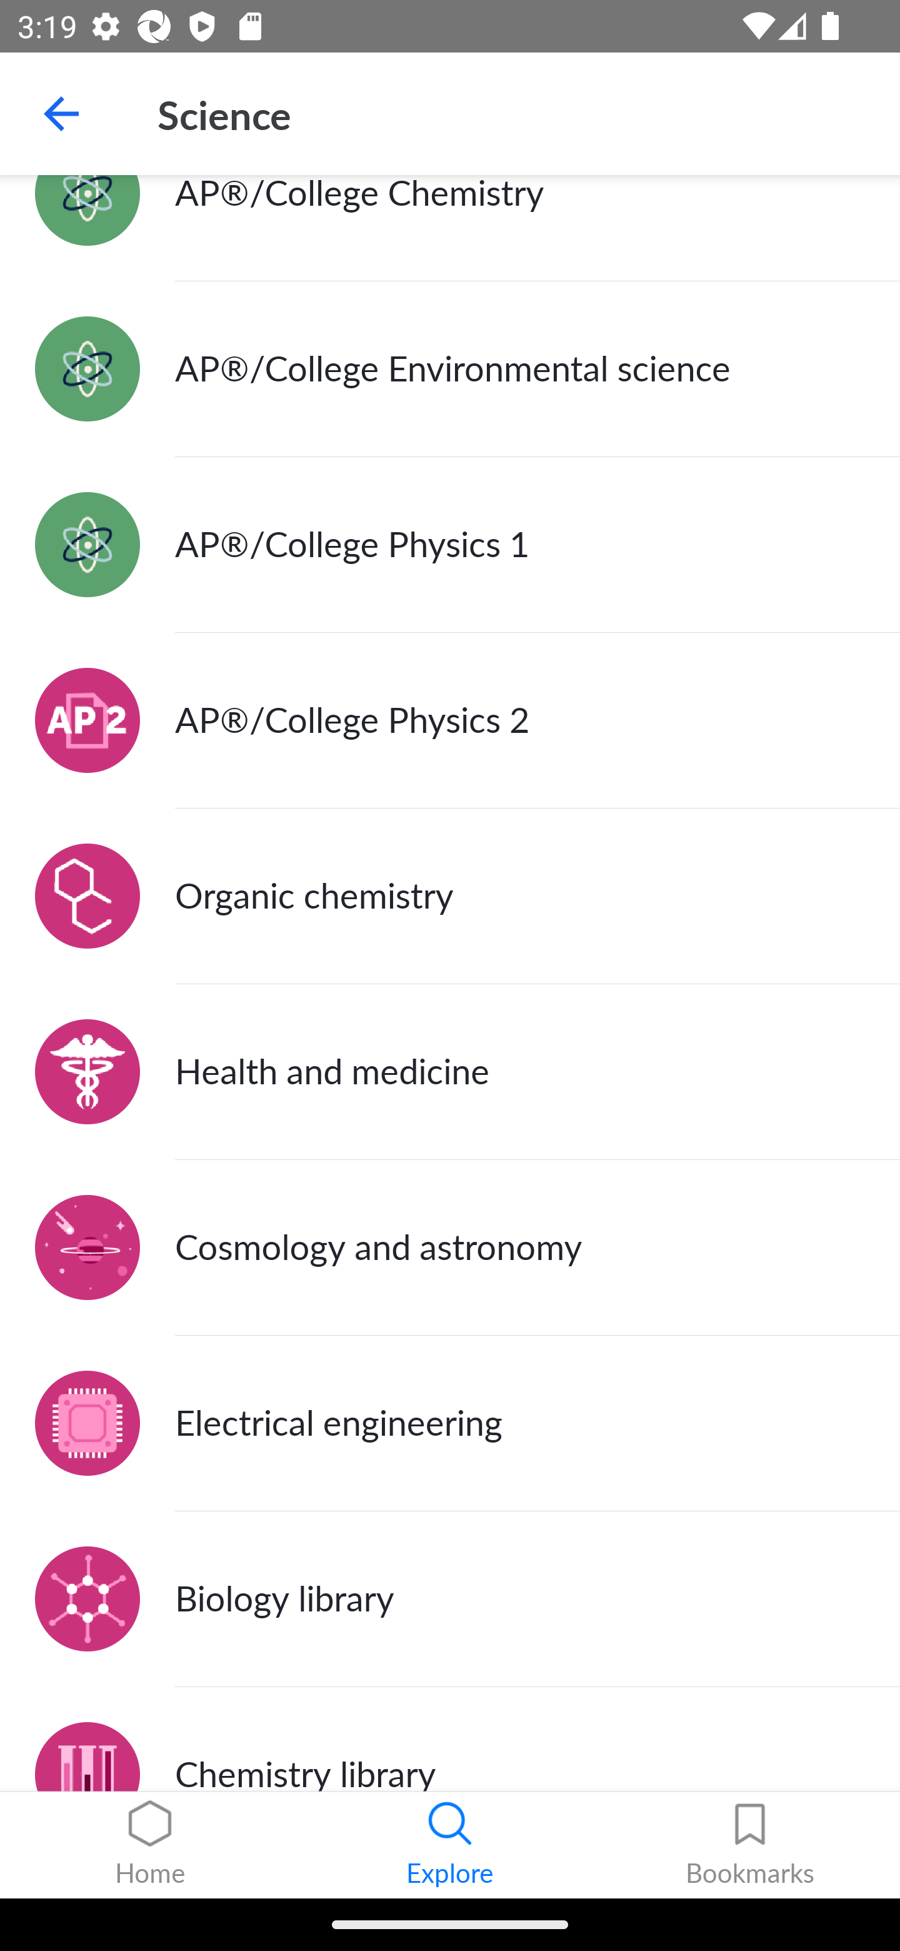 Image resolution: width=900 pixels, height=1951 pixels. I want to click on Navigate up, so click(61, 114).